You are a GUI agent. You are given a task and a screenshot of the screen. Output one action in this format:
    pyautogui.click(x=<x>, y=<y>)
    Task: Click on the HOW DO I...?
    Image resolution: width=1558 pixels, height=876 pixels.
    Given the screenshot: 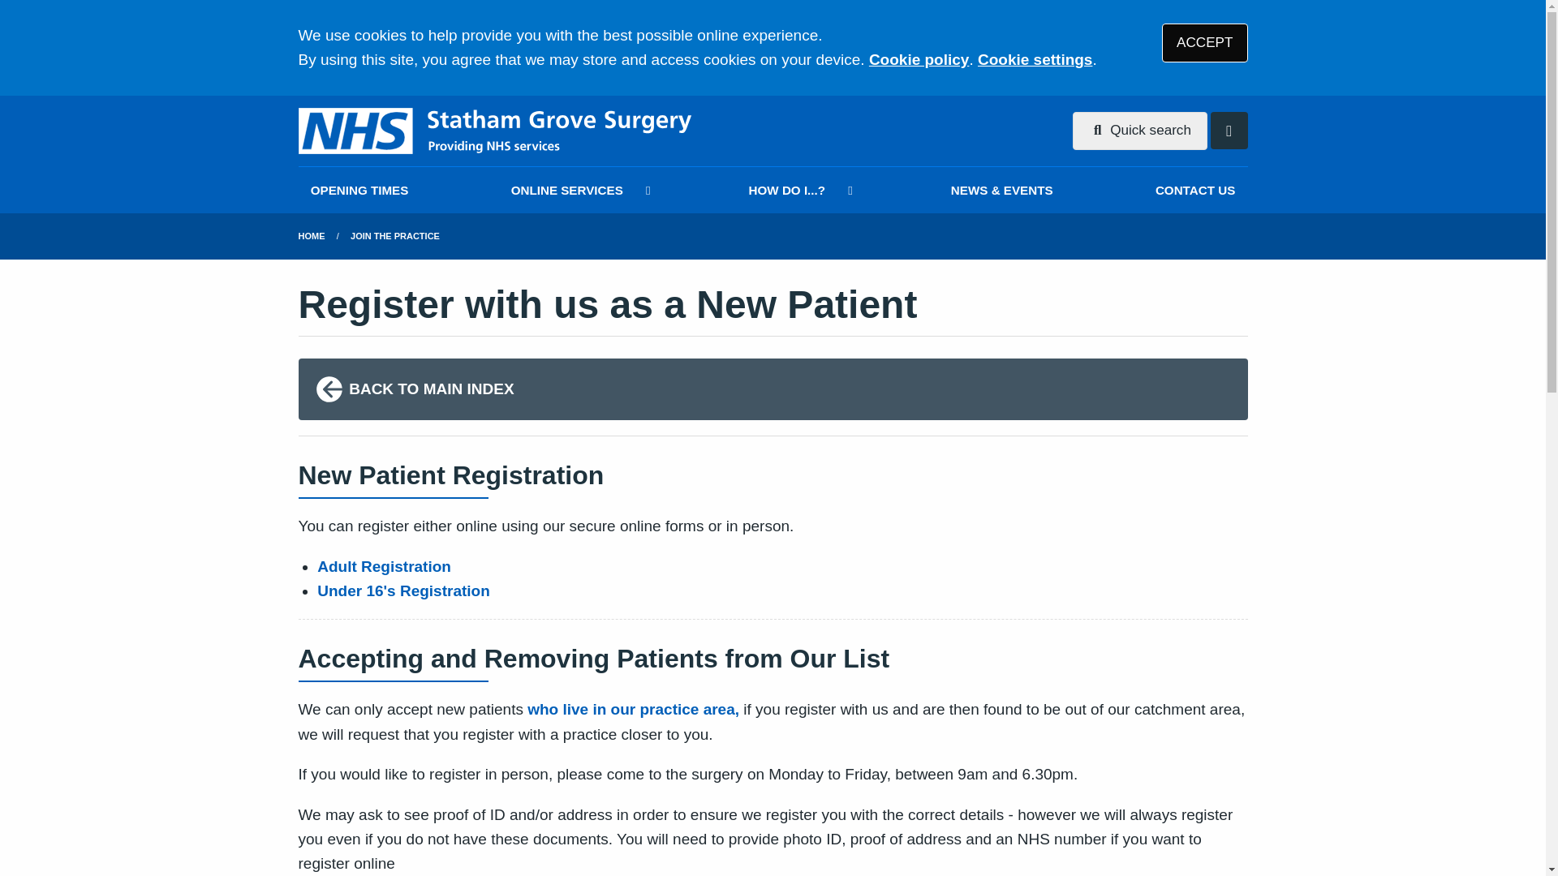 What is the action you would take?
    pyautogui.click(x=797, y=190)
    